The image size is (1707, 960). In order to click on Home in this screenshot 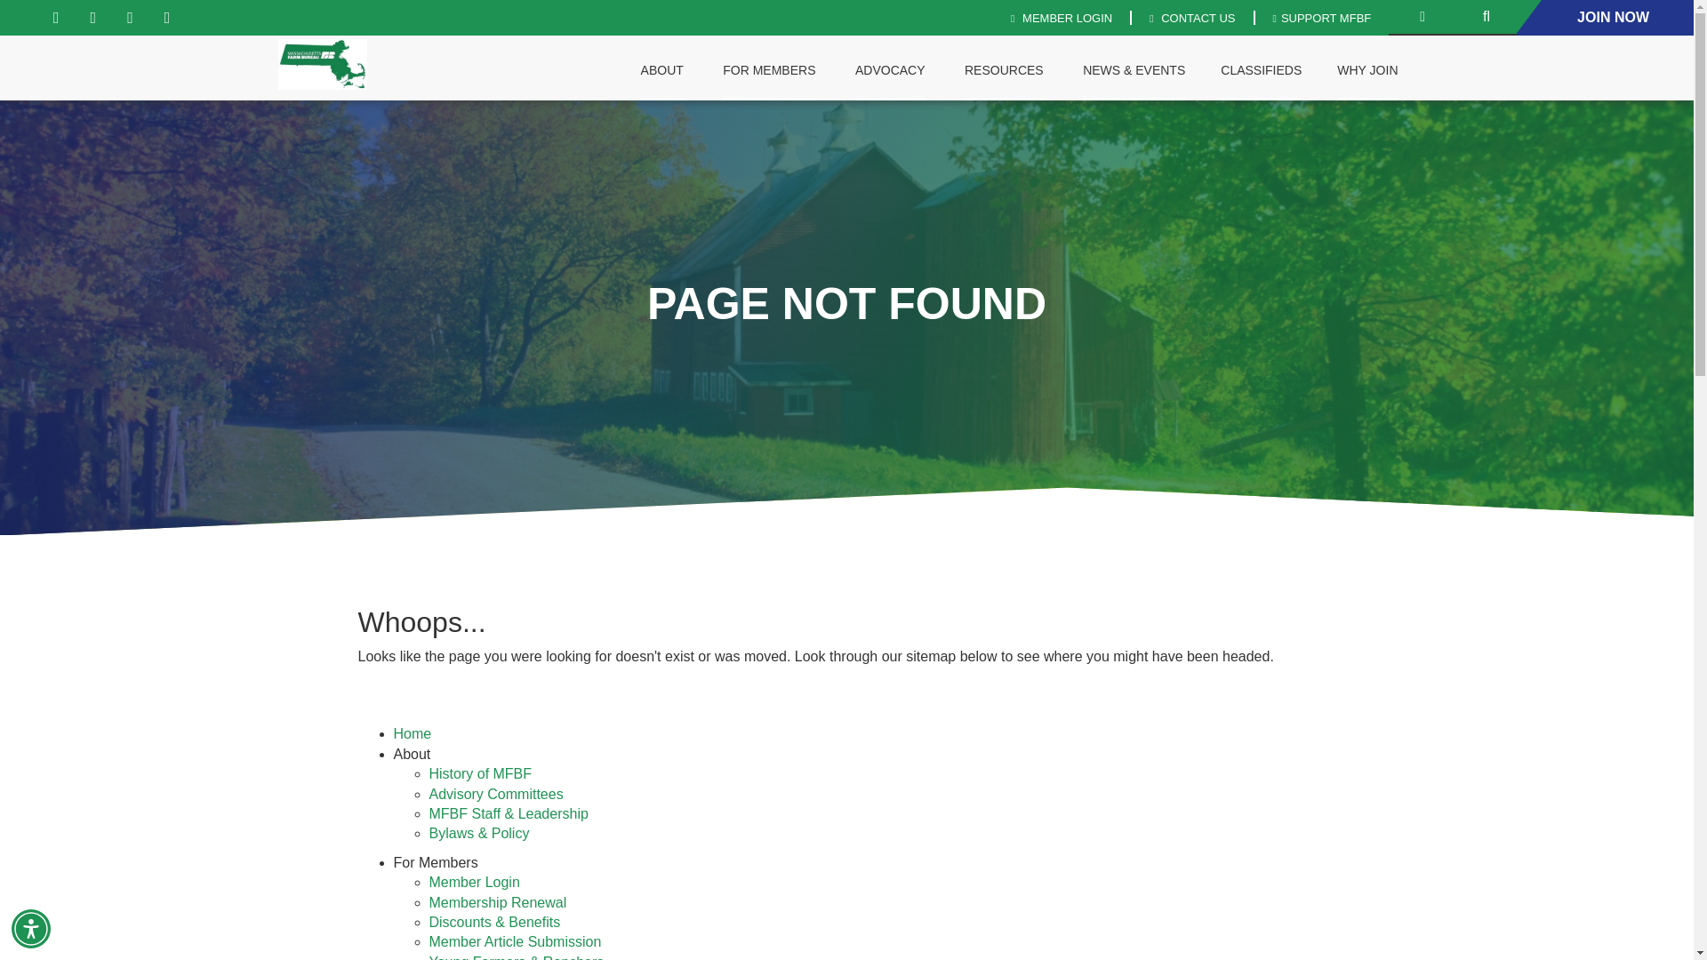, I will do `click(412, 732)`.